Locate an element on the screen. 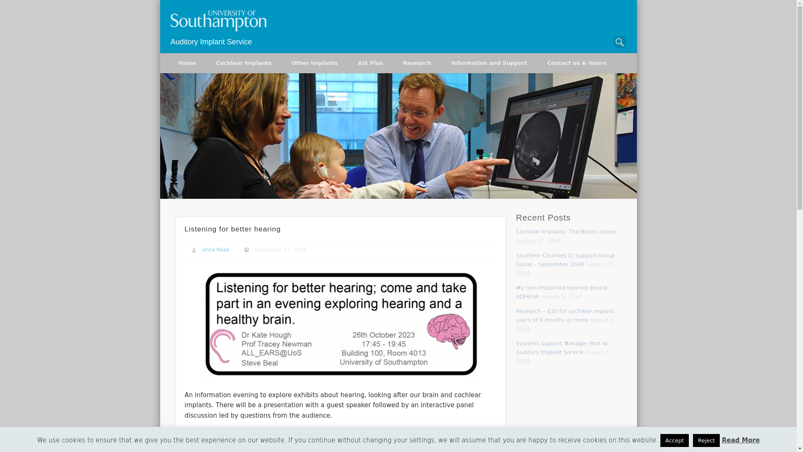 This screenshot has height=452, width=803. Home is located at coordinates (187, 63).